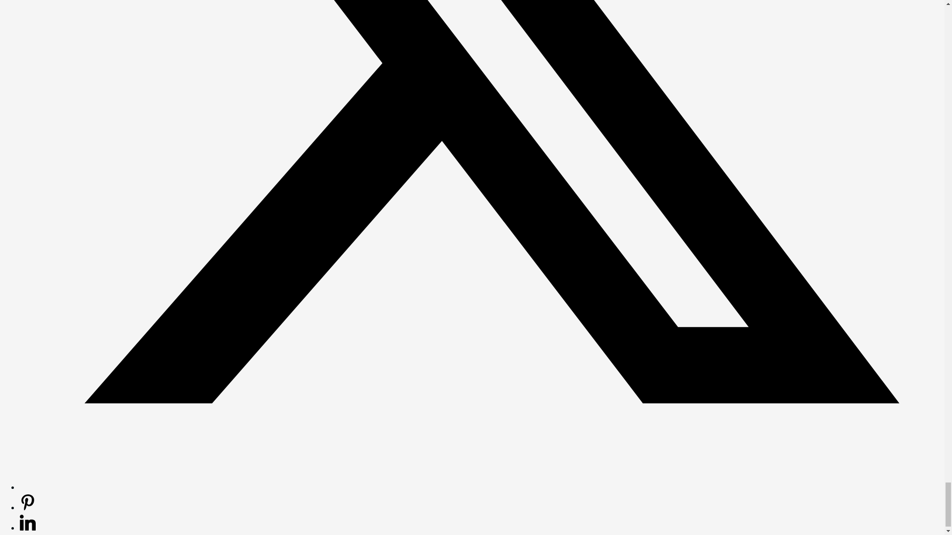  I want to click on Share on LinkedIn, so click(28, 527).